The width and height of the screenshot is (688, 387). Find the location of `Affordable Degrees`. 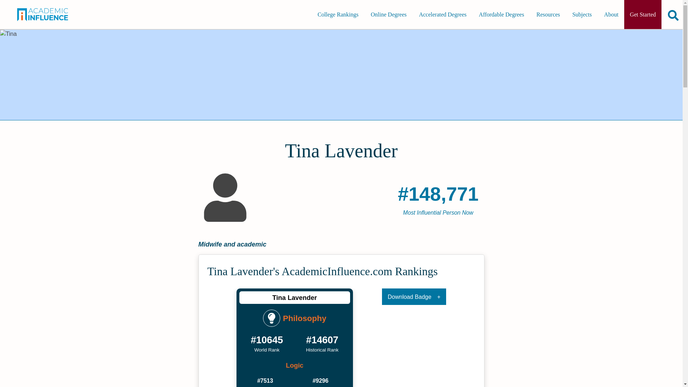

Affordable Degrees is located at coordinates (501, 14).